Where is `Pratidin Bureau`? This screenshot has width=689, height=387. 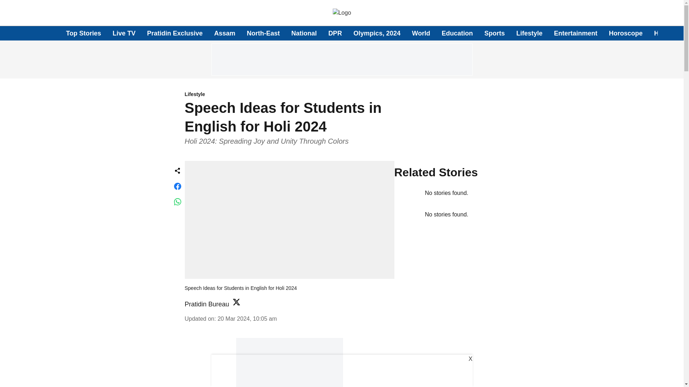
Pratidin Bureau is located at coordinates (207, 304).